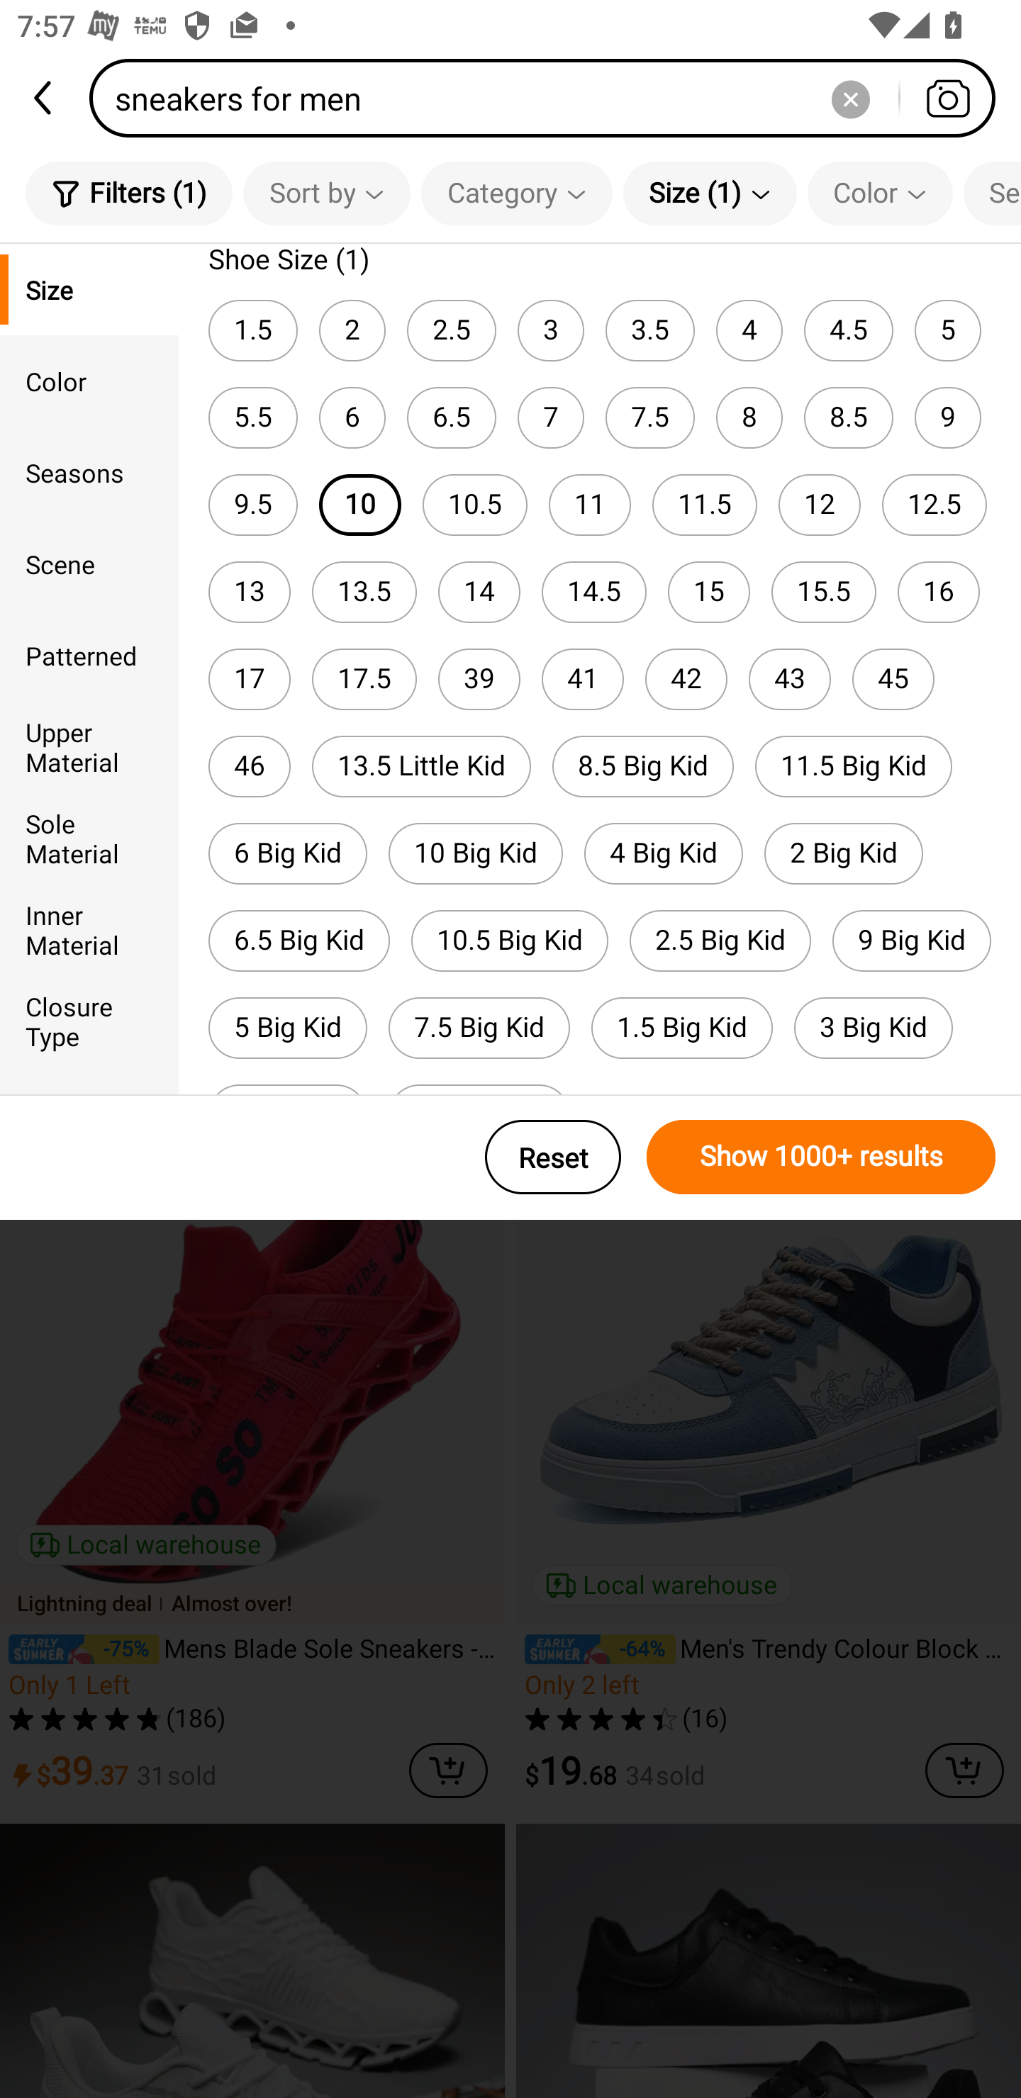  What do you see at coordinates (364, 593) in the screenshot?
I see `13.5` at bounding box center [364, 593].